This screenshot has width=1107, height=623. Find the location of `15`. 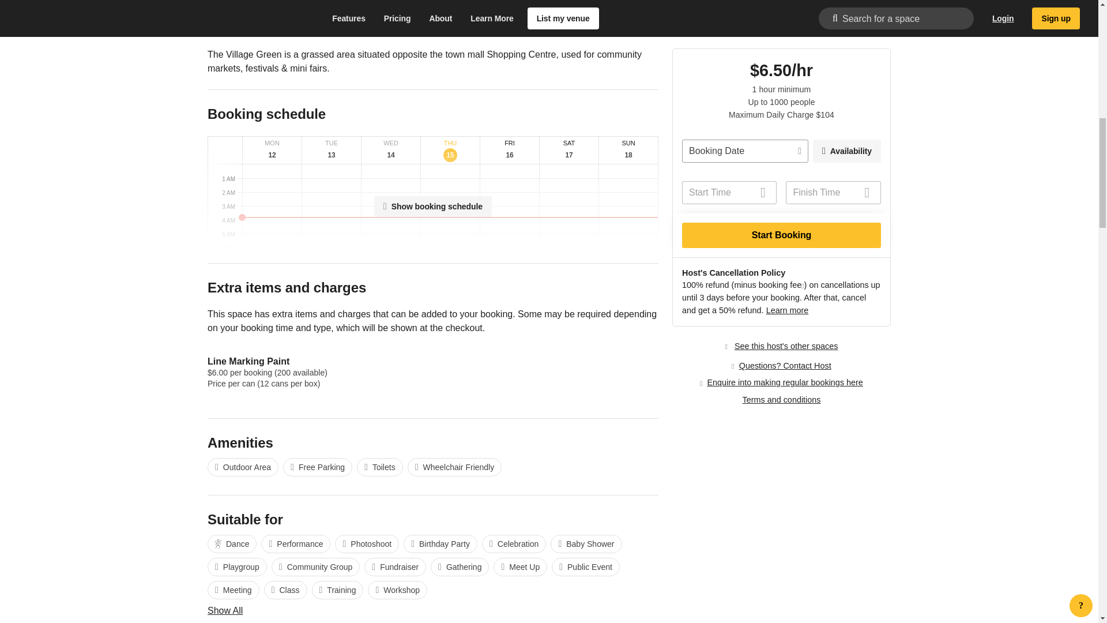

15 is located at coordinates (450, 155).